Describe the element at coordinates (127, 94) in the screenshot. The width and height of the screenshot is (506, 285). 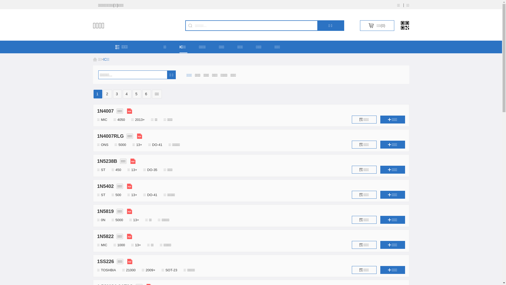
I see `4` at that location.